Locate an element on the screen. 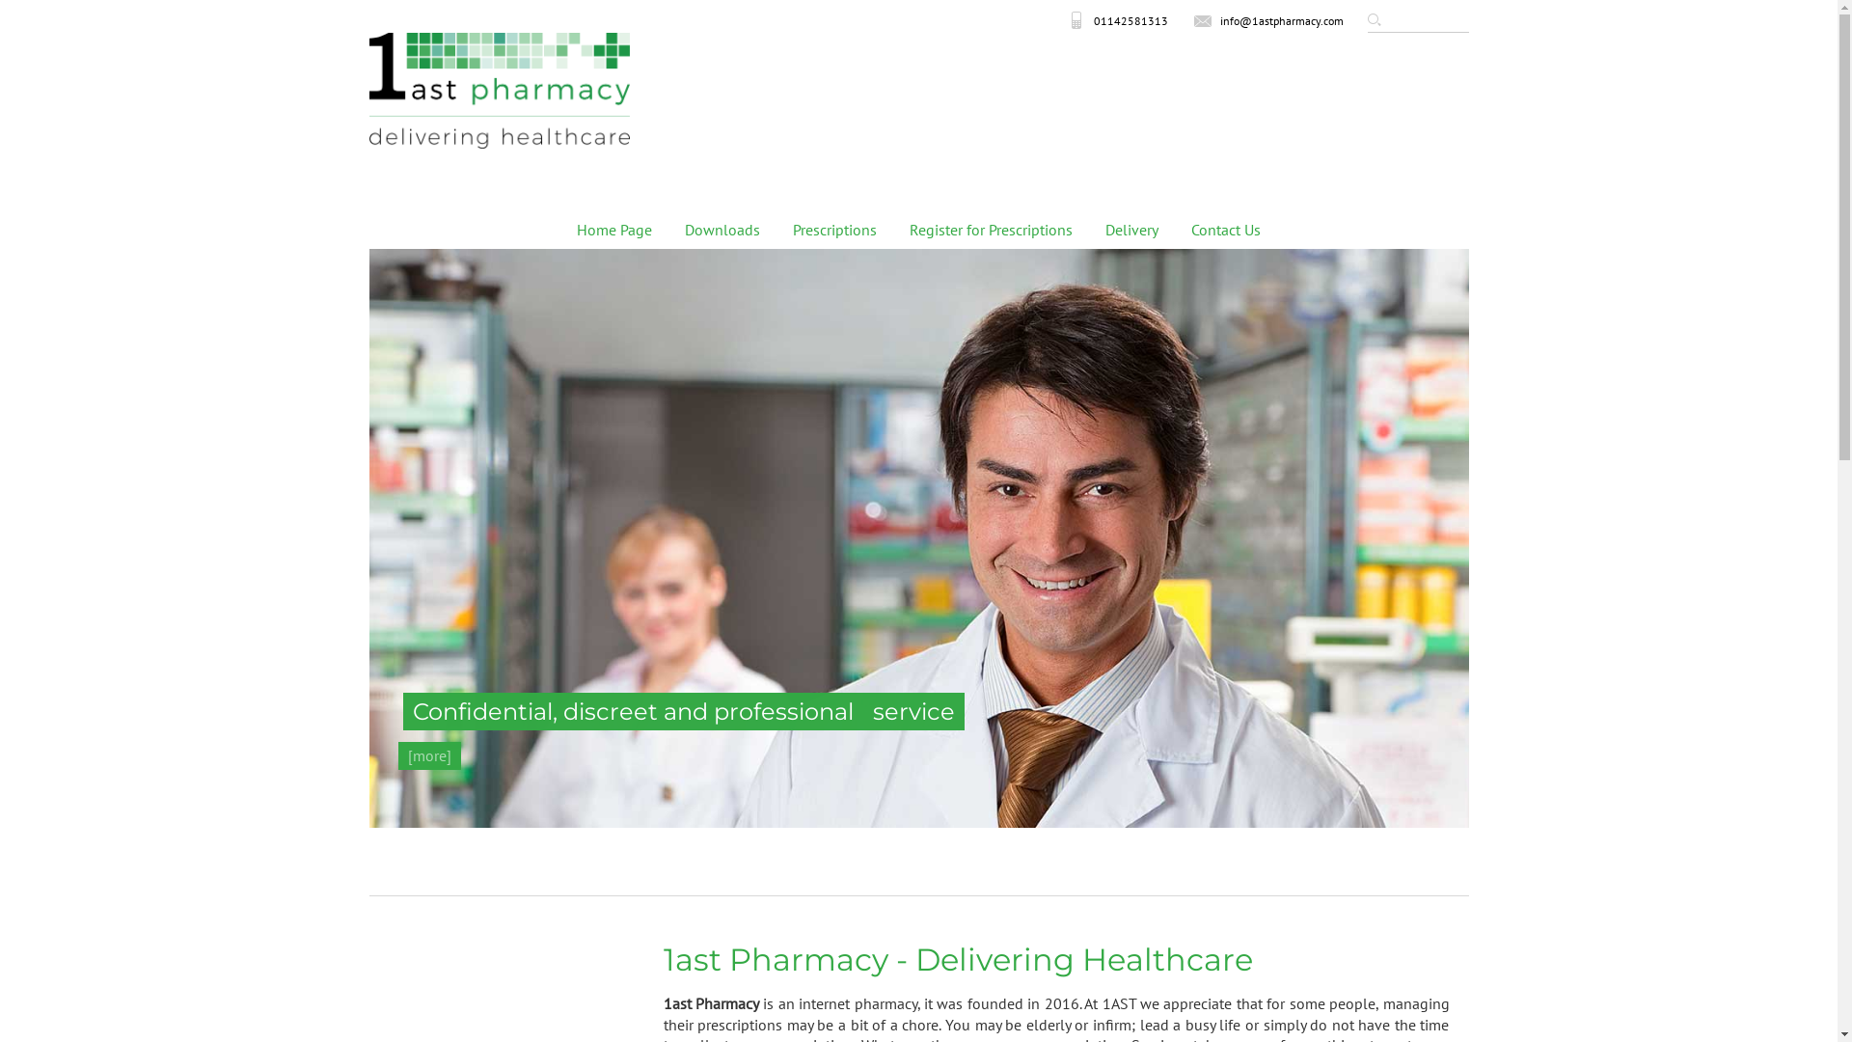 The image size is (1852, 1042). Home Page is located at coordinates (614, 230).